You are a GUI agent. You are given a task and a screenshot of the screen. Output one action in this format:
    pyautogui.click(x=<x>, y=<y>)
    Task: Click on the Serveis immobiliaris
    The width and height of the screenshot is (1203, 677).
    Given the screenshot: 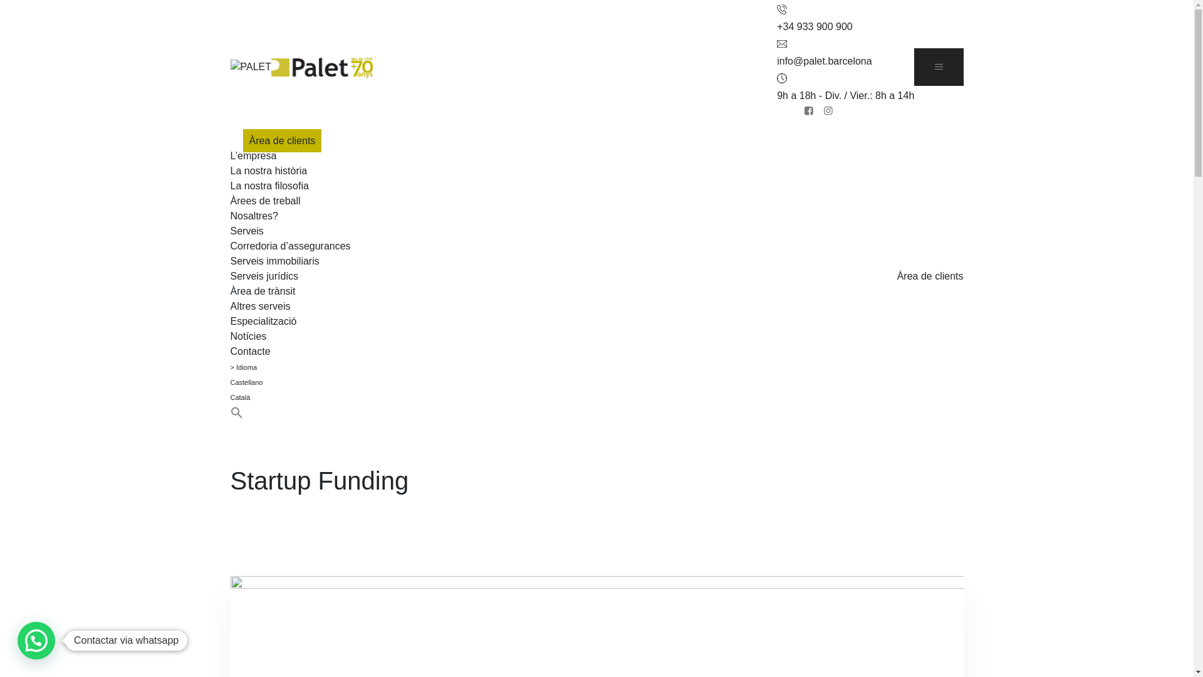 What is the action you would take?
    pyautogui.click(x=275, y=261)
    